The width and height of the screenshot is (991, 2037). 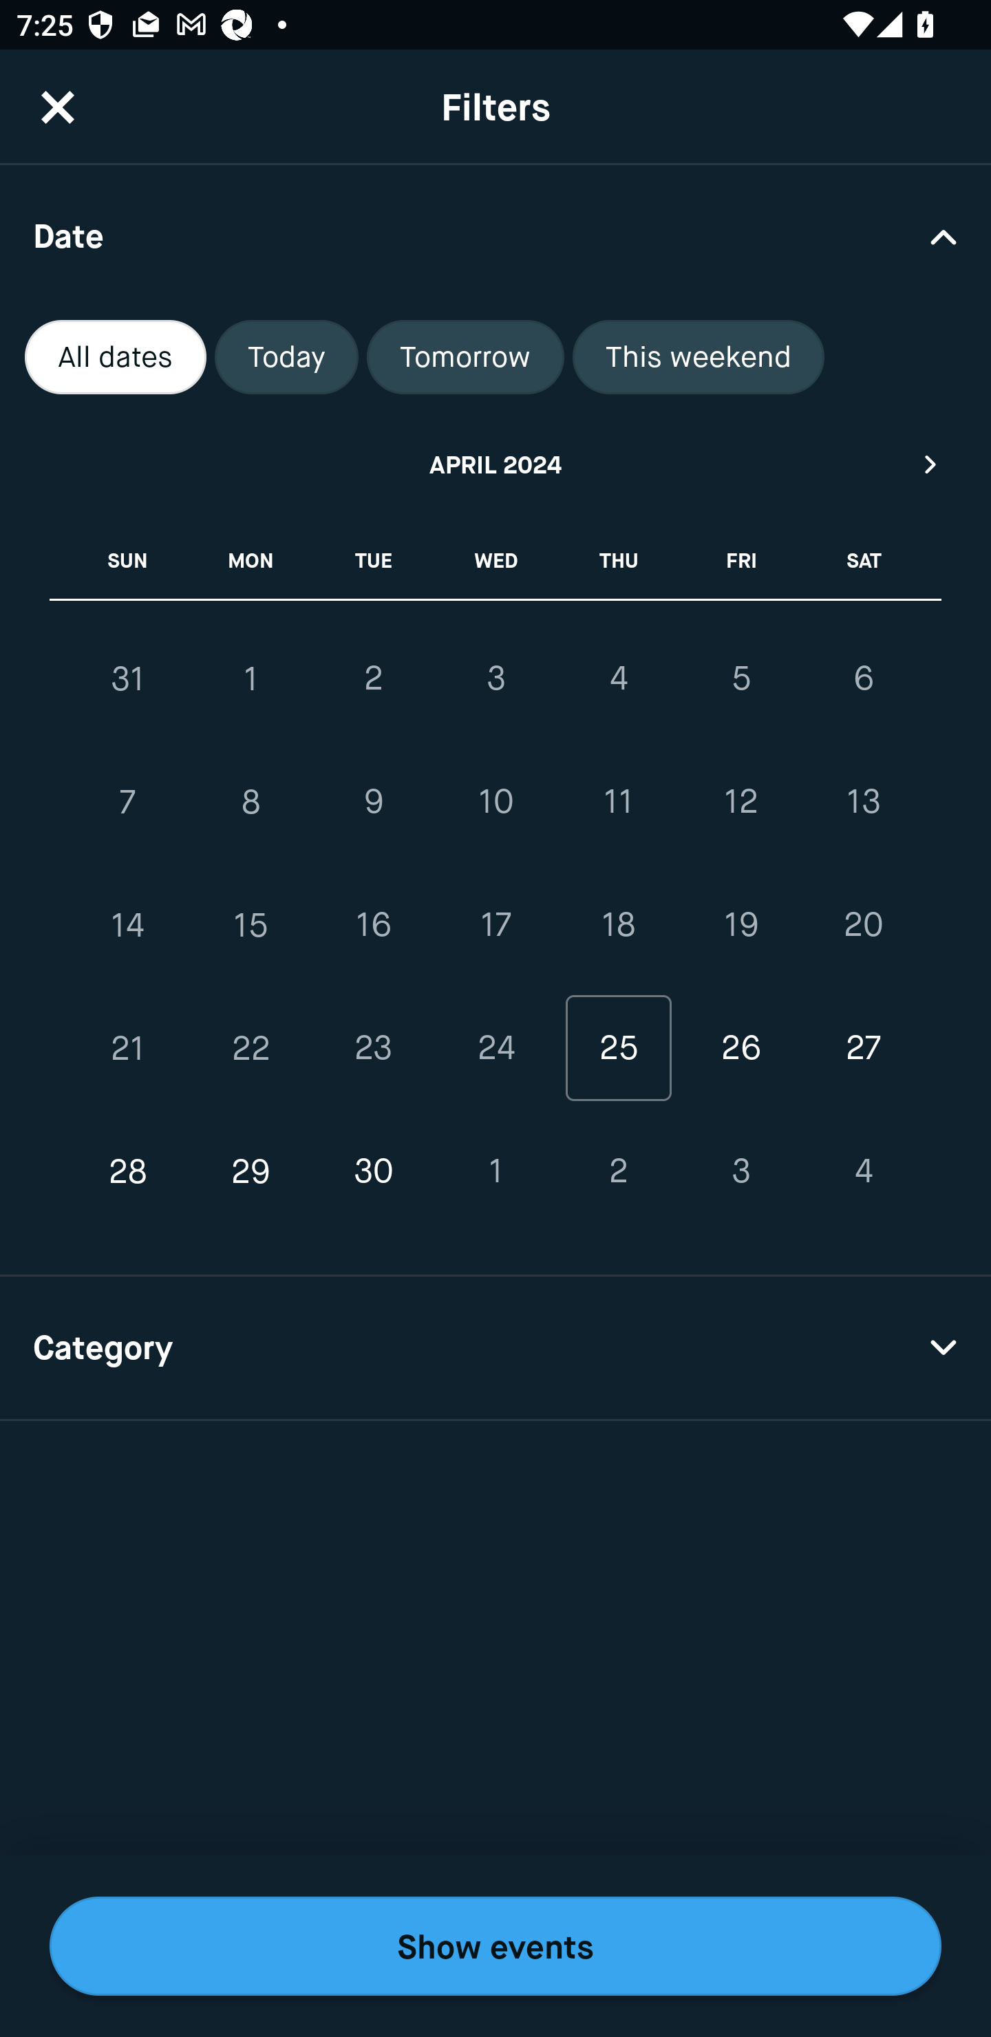 What do you see at coordinates (128, 925) in the screenshot?
I see `14` at bounding box center [128, 925].